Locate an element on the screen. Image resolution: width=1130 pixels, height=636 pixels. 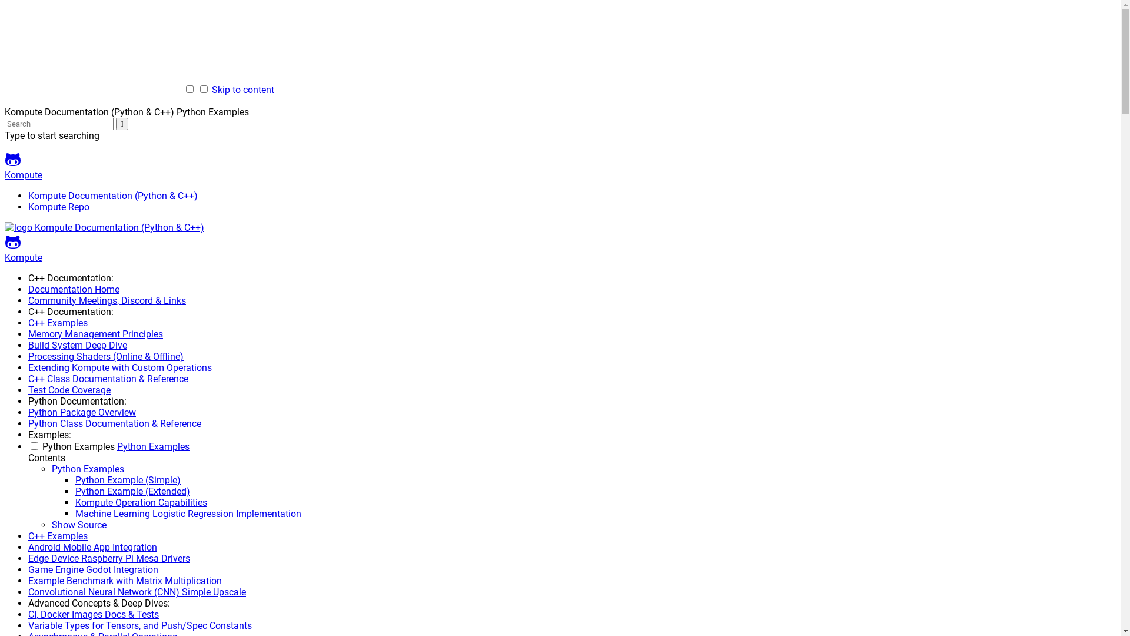
Kompute Repo is located at coordinates (59, 207).